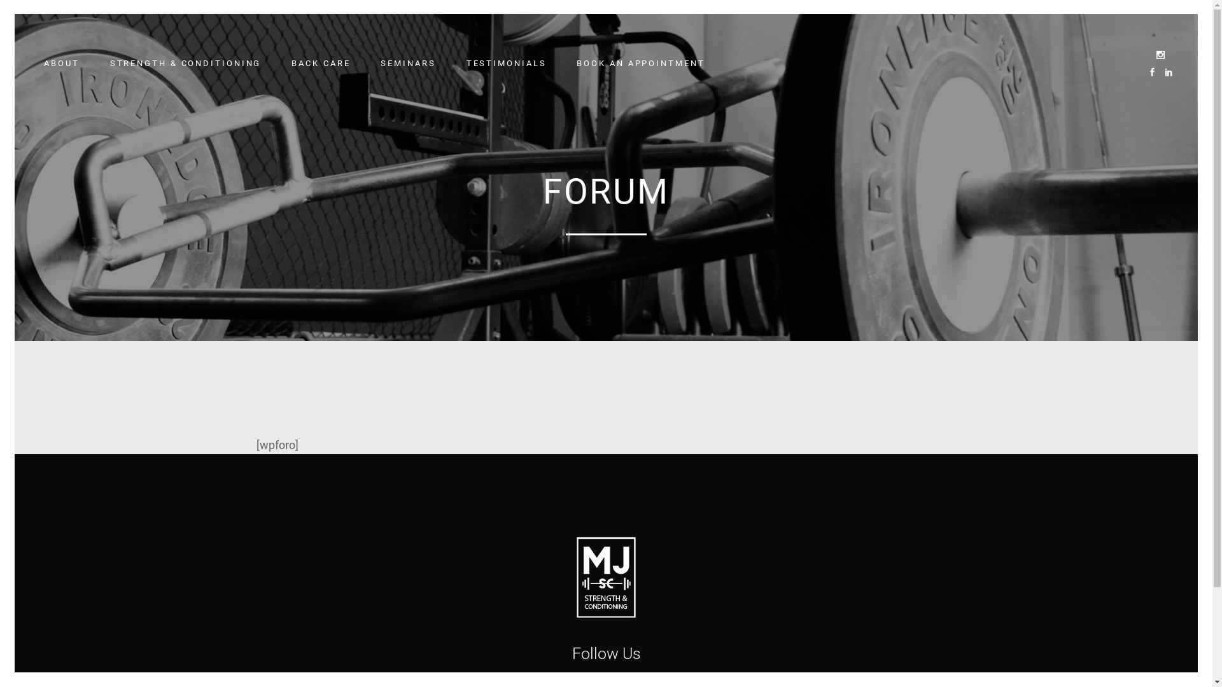 The height and width of the screenshot is (687, 1222). What do you see at coordinates (507, 64) in the screenshot?
I see `TESTIMONIALS` at bounding box center [507, 64].